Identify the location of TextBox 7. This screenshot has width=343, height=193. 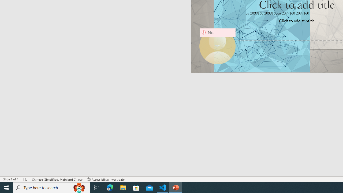
(294, 8).